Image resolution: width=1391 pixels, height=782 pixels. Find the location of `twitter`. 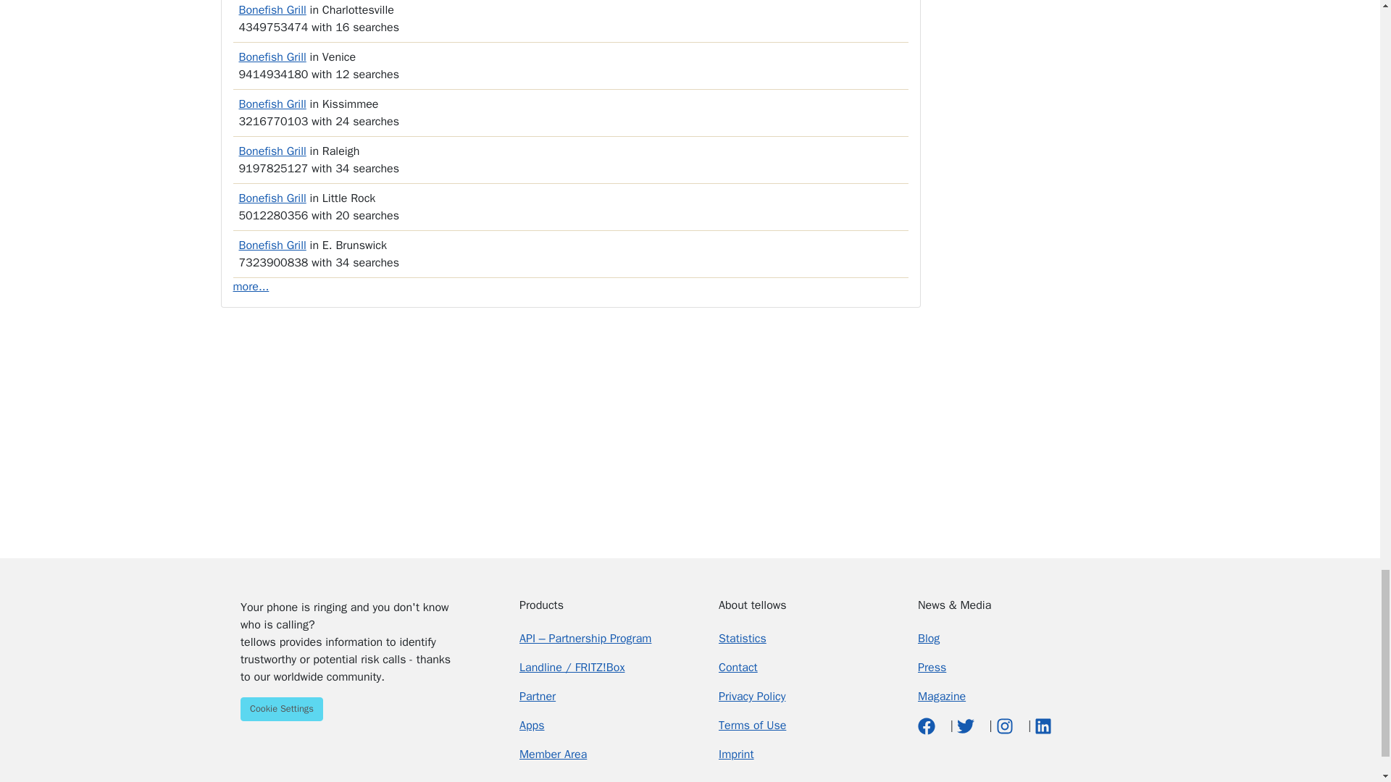

twitter is located at coordinates (966, 726).